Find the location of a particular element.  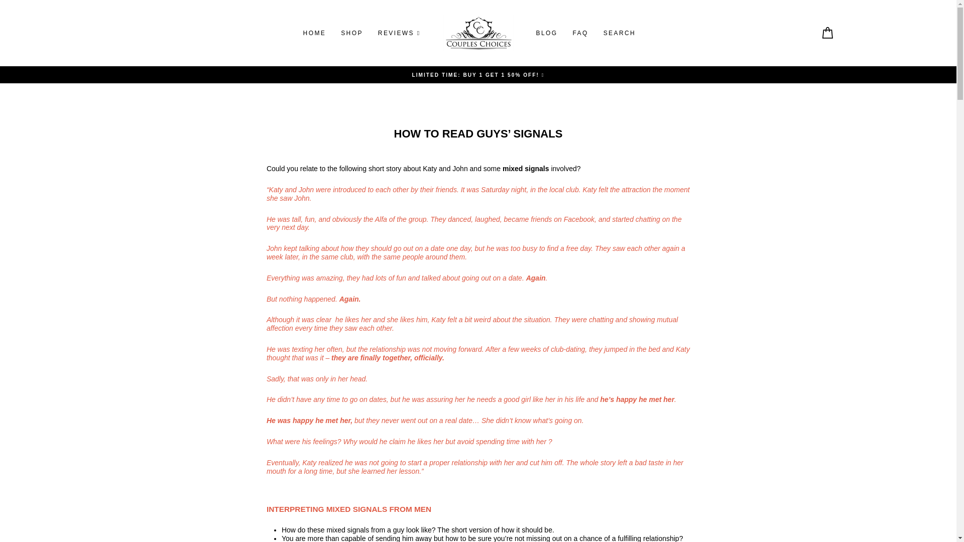

FAQ is located at coordinates (580, 32).